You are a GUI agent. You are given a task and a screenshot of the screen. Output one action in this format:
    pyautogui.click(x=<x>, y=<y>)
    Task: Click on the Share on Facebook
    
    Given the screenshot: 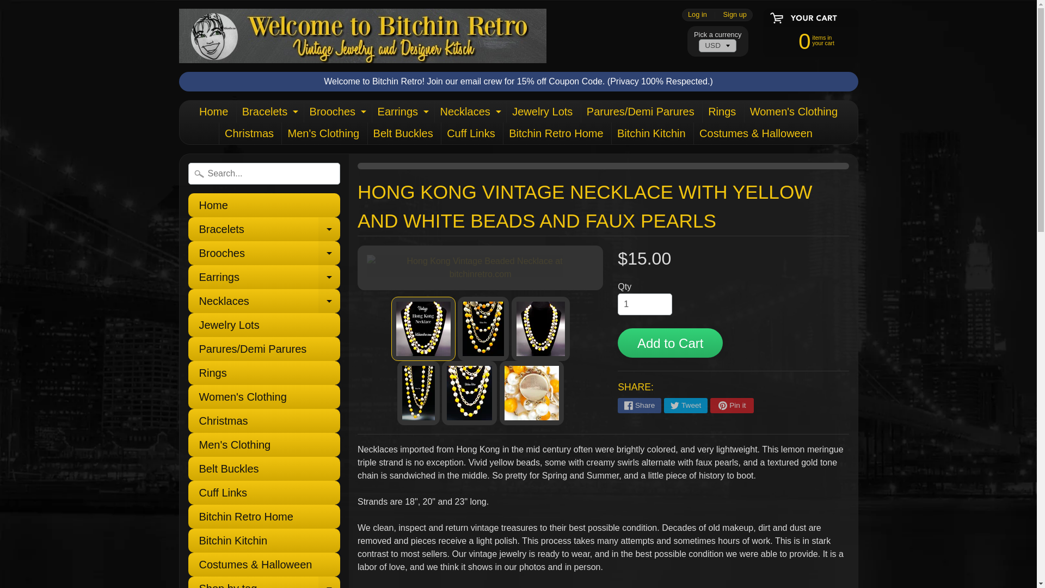 What is the action you would take?
    pyautogui.click(x=735, y=14)
    